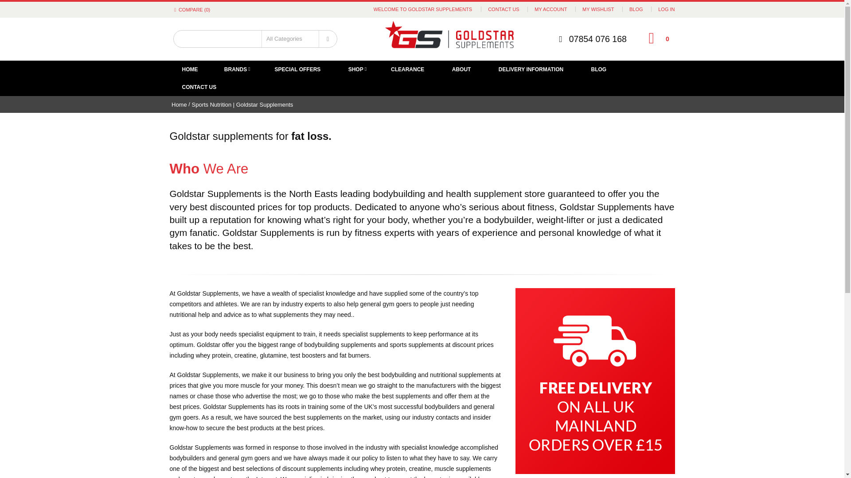 This screenshot has width=851, height=478. Describe the element at coordinates (190, 69) in the screenshot. I see `HOME` at that location.